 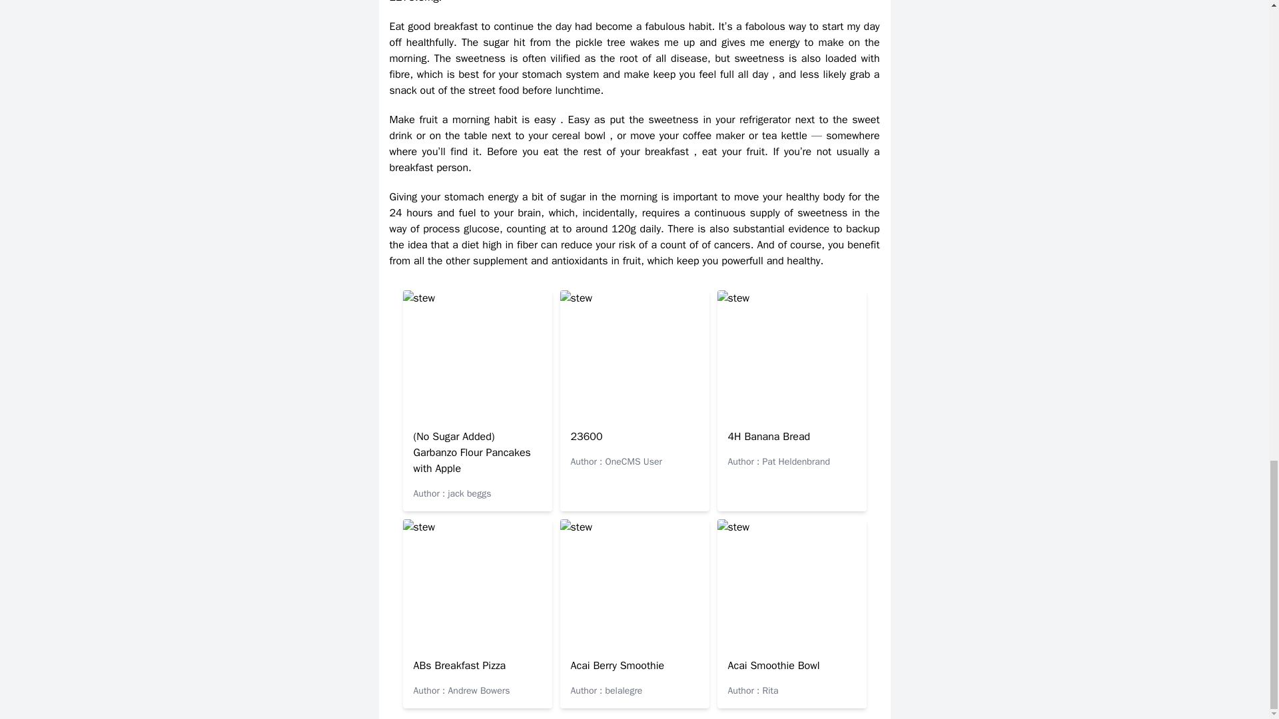 What do you see at coordinates (769, 437) in the screenshot?
I see `4H Banana Bread` at bounding box center [769, 437].